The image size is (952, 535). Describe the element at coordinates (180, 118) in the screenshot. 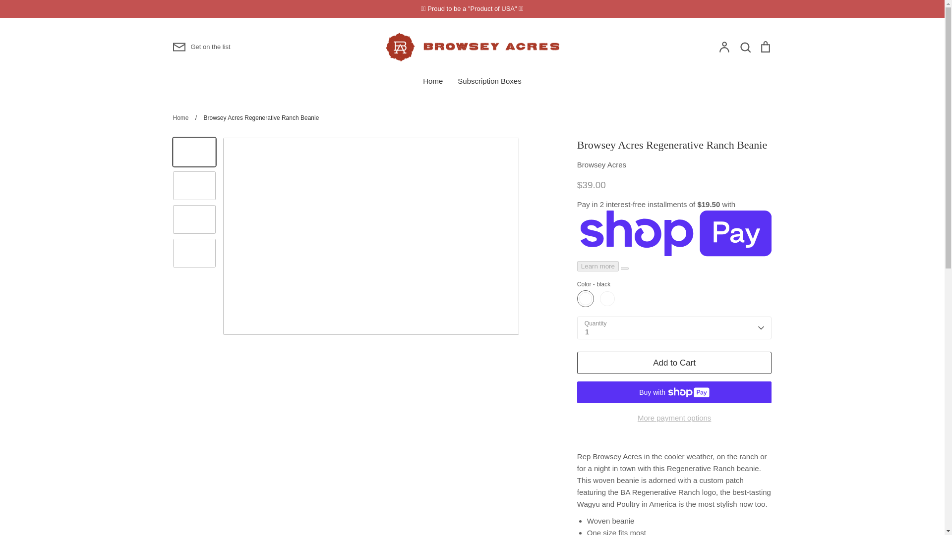

I see `Home` at that location.